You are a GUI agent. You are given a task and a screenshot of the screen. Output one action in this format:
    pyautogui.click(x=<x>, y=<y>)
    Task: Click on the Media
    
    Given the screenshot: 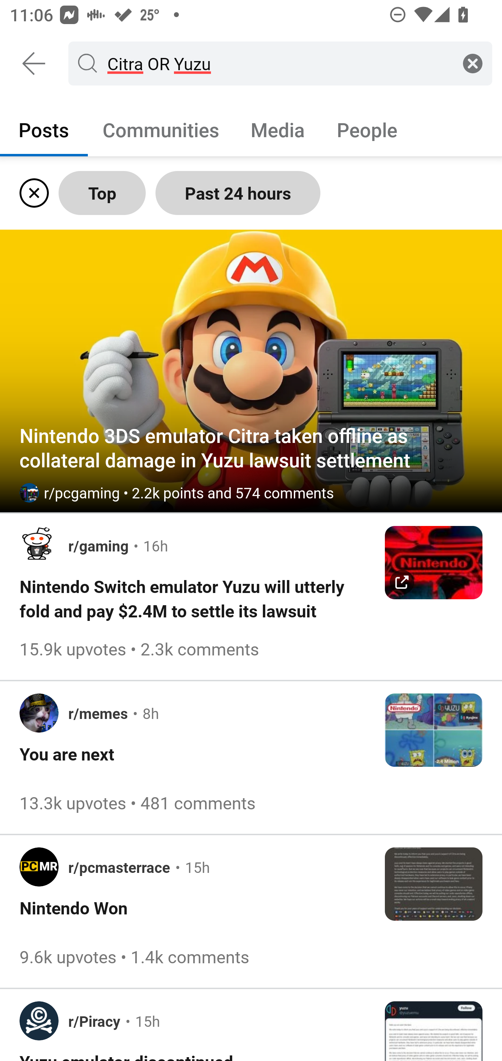 What is the action you would take?
    pyautogui.click(x=278, y=129)
    